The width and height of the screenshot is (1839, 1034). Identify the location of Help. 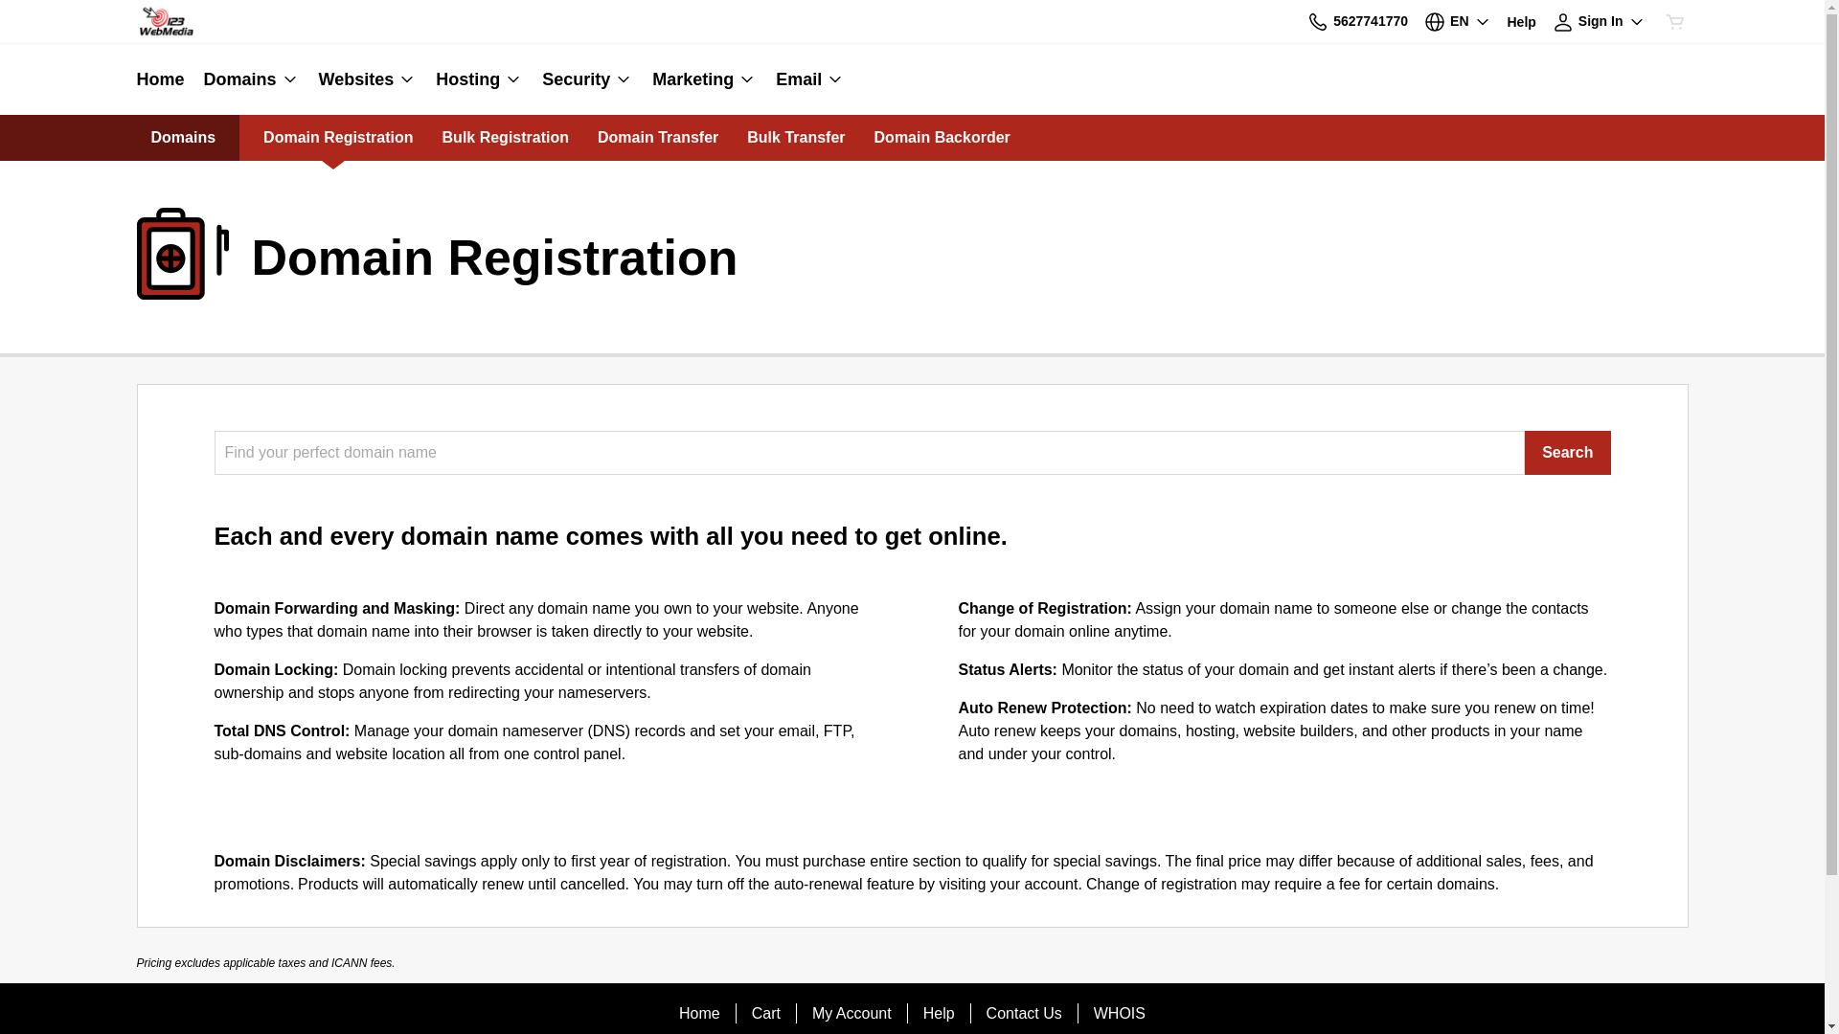
(1522, 21).